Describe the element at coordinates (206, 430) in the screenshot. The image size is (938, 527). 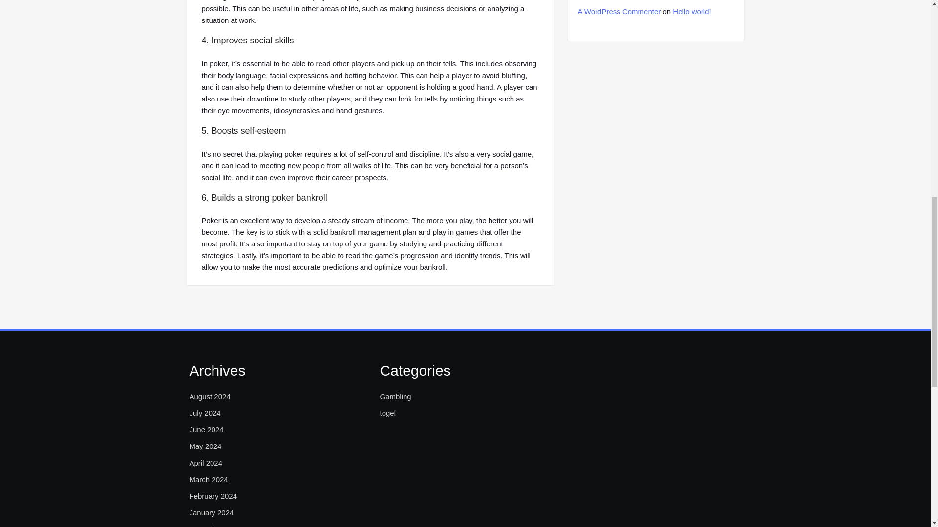
I see `June 2024` at that location.